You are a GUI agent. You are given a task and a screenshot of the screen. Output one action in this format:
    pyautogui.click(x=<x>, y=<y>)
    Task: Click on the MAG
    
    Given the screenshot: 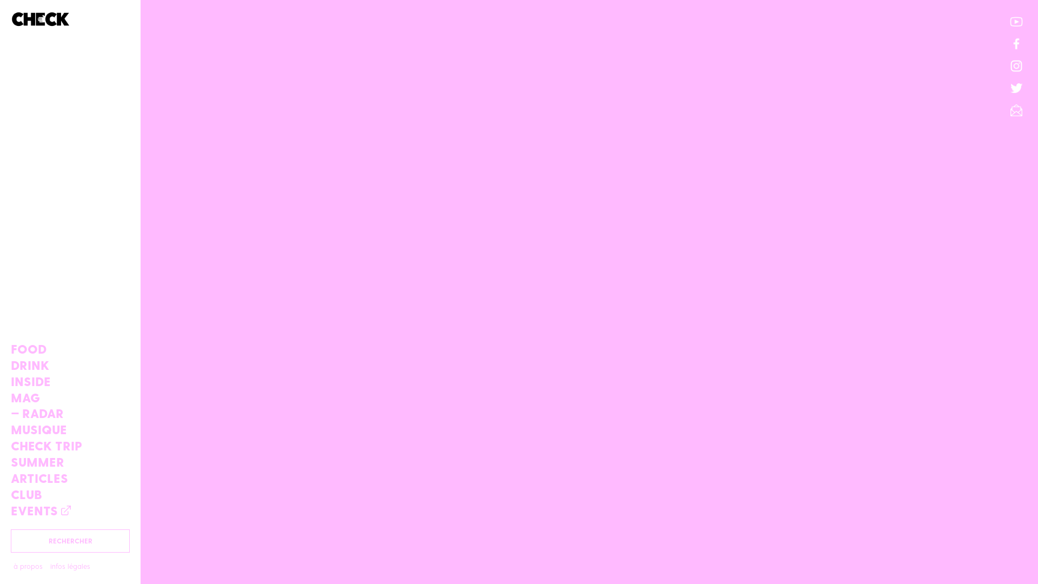 What is the action you would take?
    pyautogui.click(x=70, y=397)
    